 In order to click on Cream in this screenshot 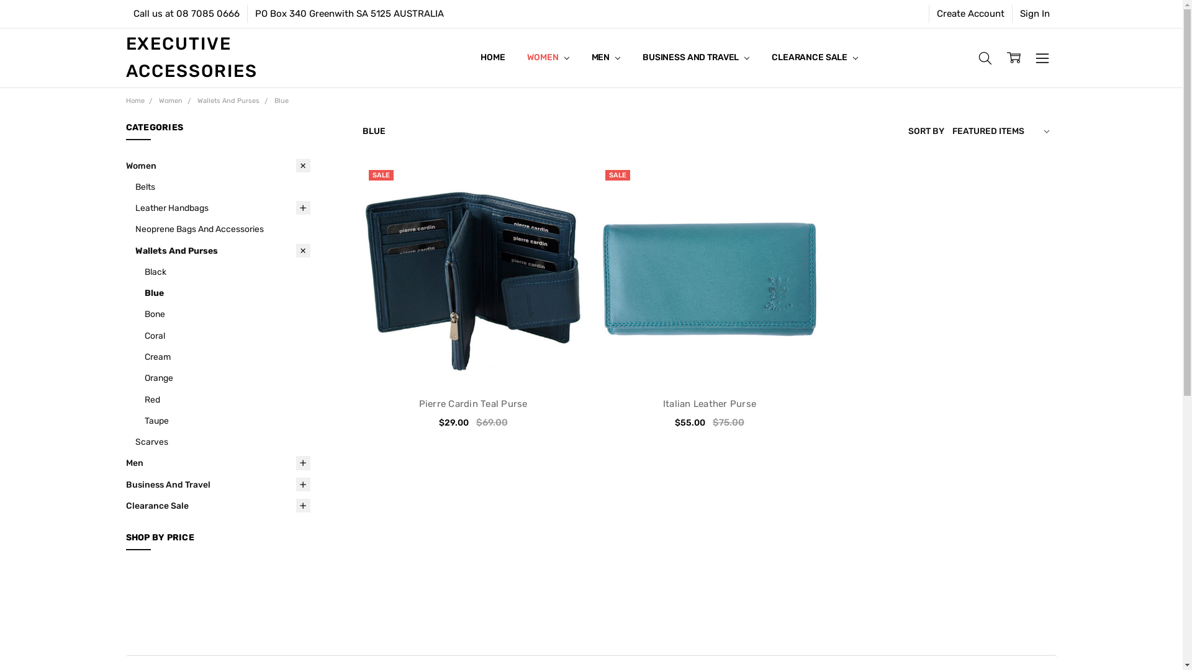, I will do `click(227, 357)`.